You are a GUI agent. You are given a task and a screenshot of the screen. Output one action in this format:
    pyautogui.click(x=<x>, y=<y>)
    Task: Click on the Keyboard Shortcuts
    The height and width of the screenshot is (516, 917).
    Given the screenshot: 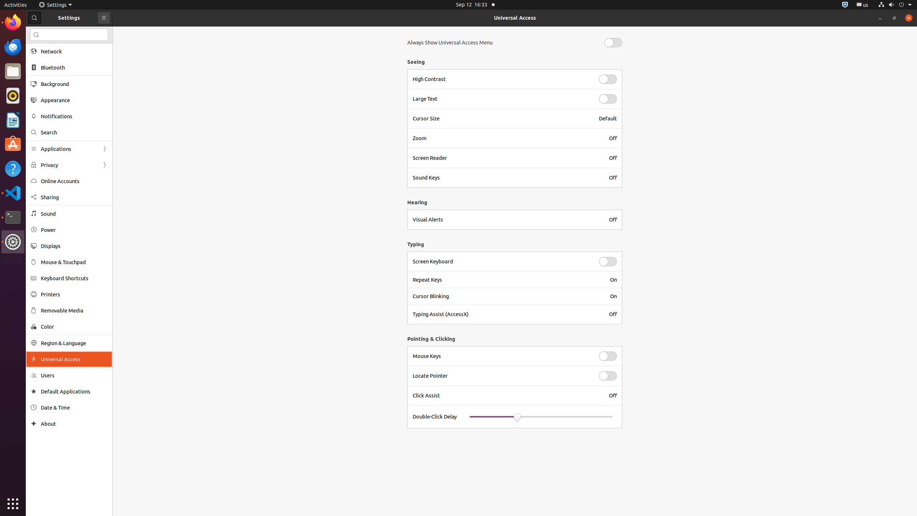 What is the action you would take?
    pyautogui.click(x=74, y=278)
    